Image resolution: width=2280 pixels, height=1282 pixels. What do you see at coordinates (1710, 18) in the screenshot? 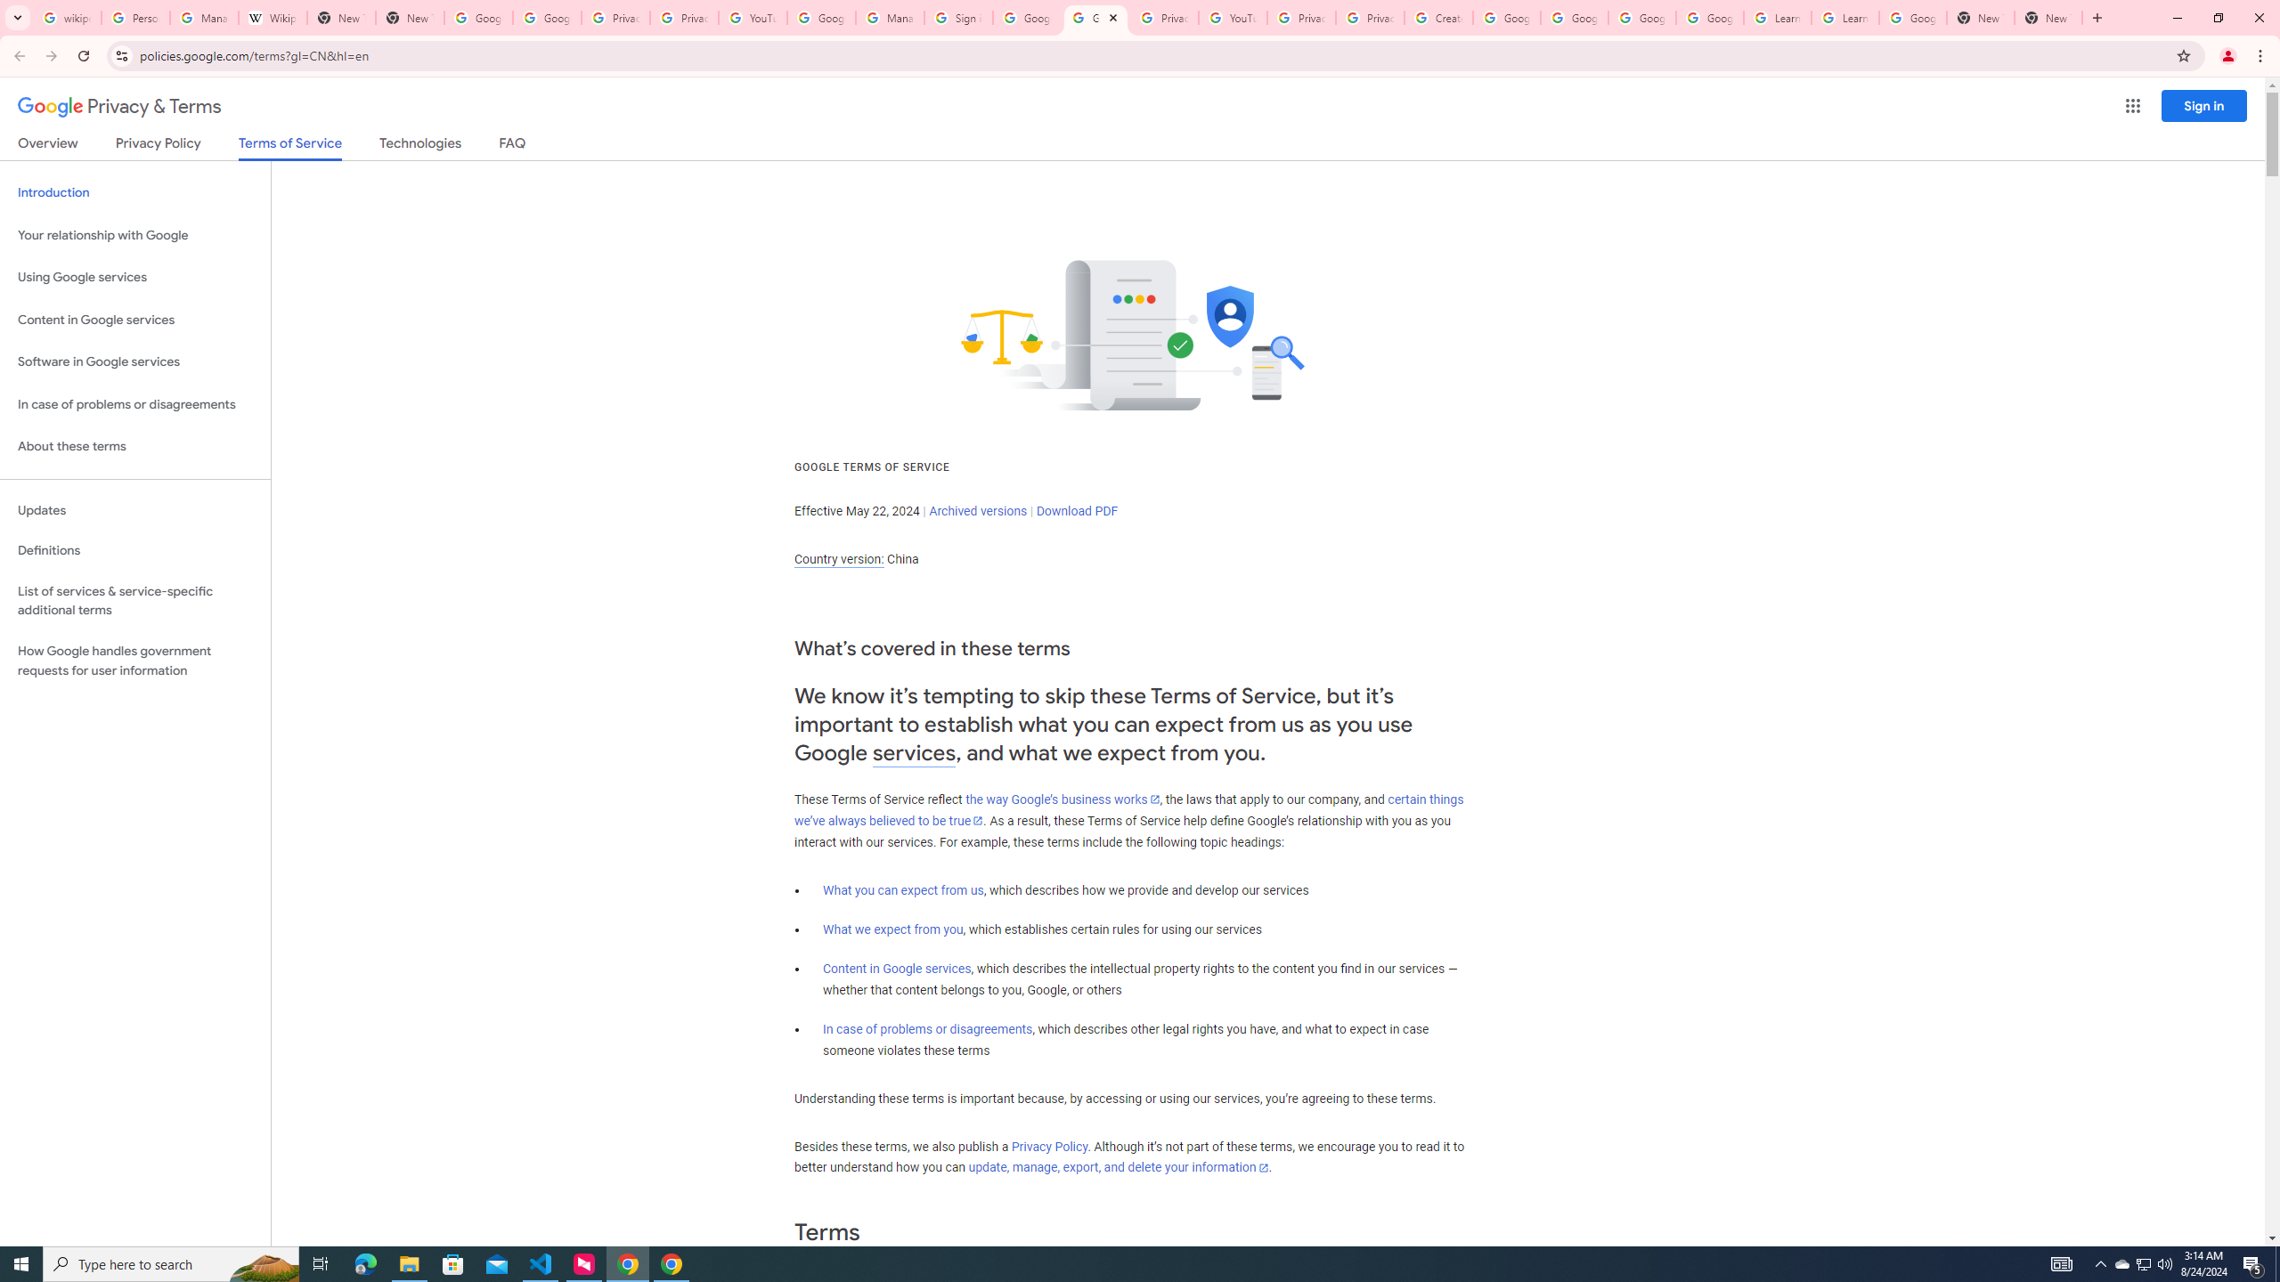
I see `Google Account Help` at bounding box center [1710, 18].